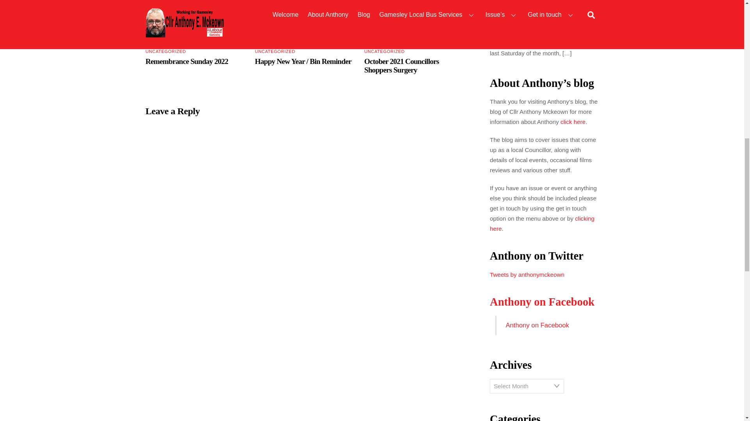 The width and height of the screenshot is (750, 421). Describe the element at coordinates (187, 61) in the screenshot. I see `Remembrance Sunday 2022` at that location.